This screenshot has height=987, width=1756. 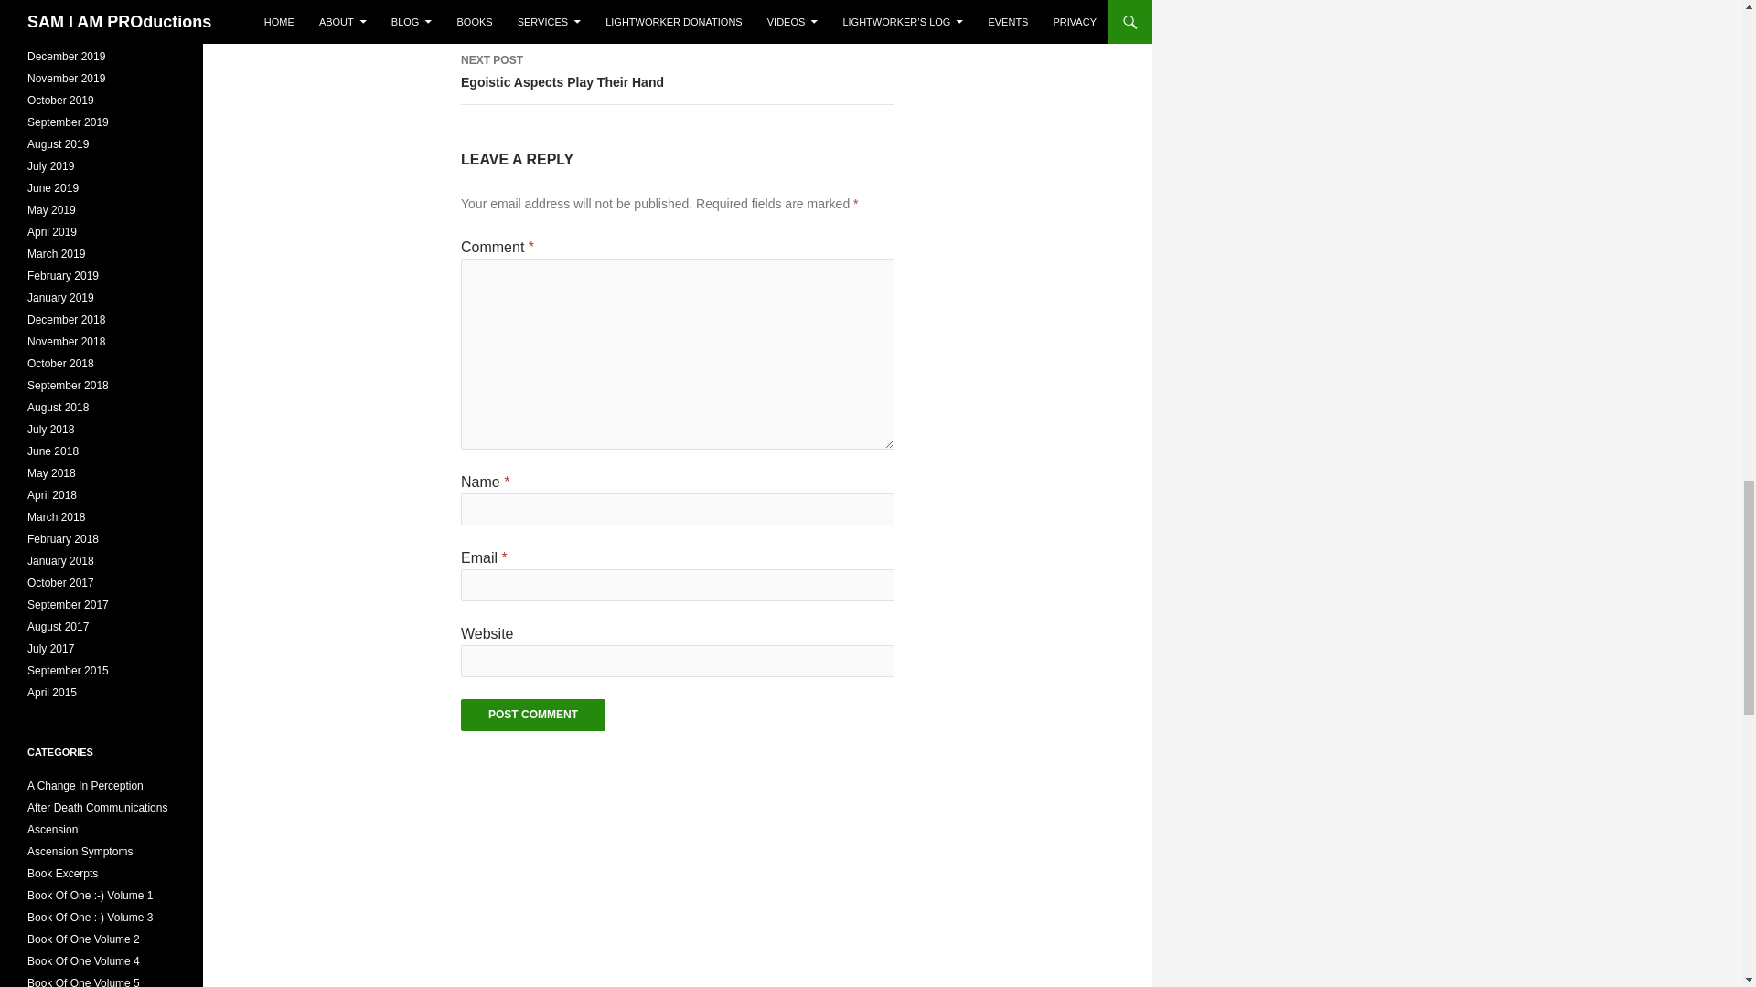 What do you see at coordinates (532, 715) in the screenshot?
I see `Post Comment` at bounding box center [532, 715].